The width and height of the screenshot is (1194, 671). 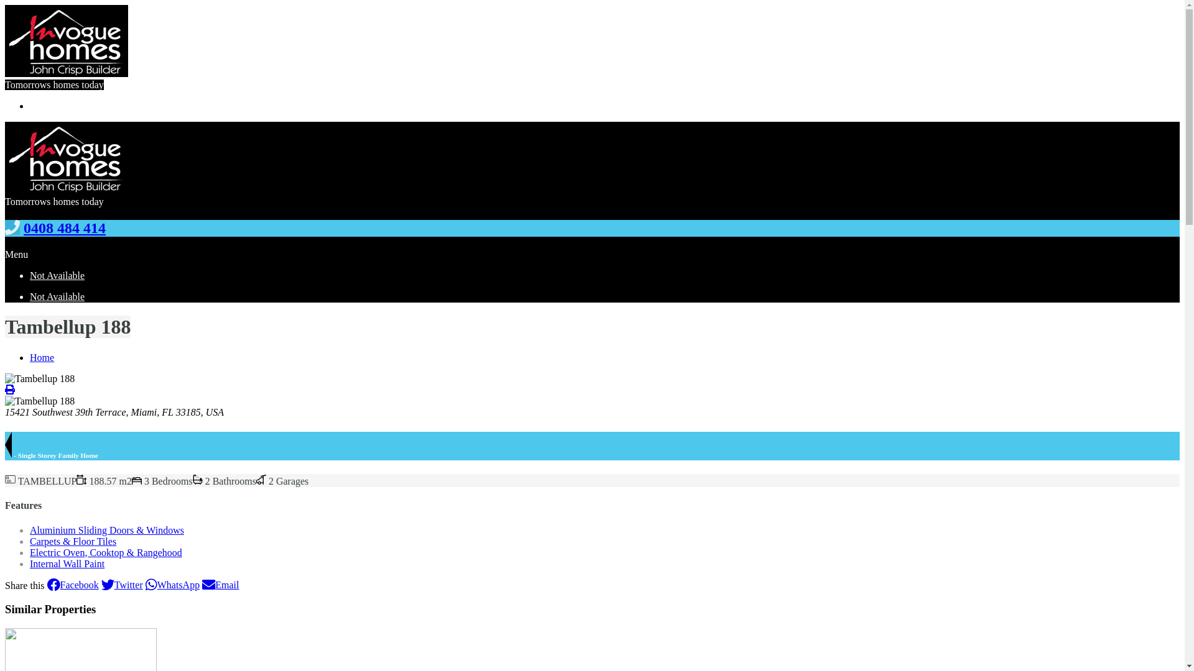 What do you see at coordinates (57, 106) in the screenshot?
I see `Not Available` at bounding box center [57, 106].